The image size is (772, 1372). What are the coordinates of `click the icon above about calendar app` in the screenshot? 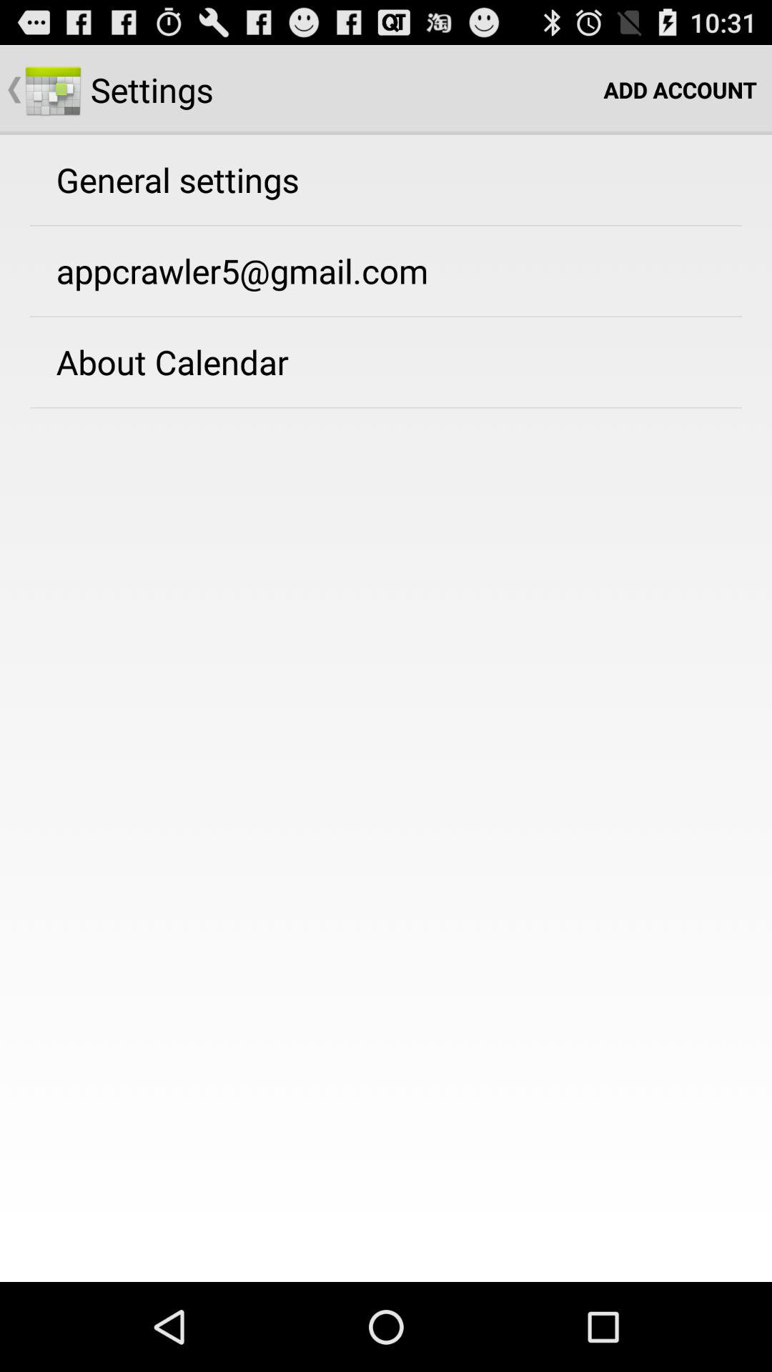 It's located at (242, 270).